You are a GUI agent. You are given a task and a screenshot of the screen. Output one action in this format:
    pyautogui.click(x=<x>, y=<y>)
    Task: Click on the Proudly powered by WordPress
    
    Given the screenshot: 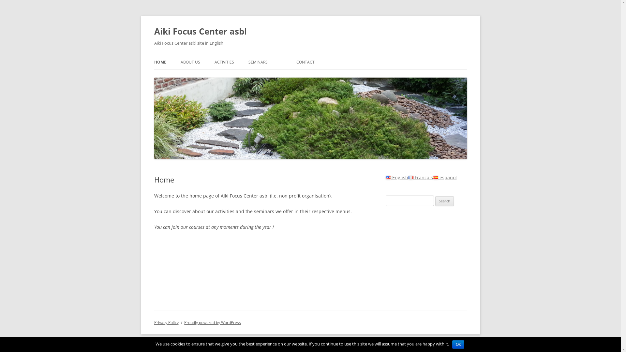 What is the action you would take?
    pyautogui.click(x=213, y=323)
    